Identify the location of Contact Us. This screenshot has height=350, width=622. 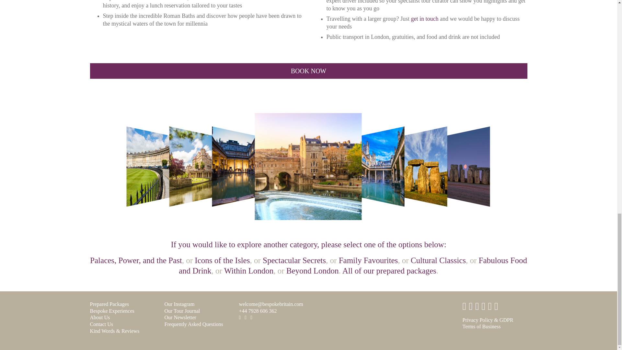
(102, 324).